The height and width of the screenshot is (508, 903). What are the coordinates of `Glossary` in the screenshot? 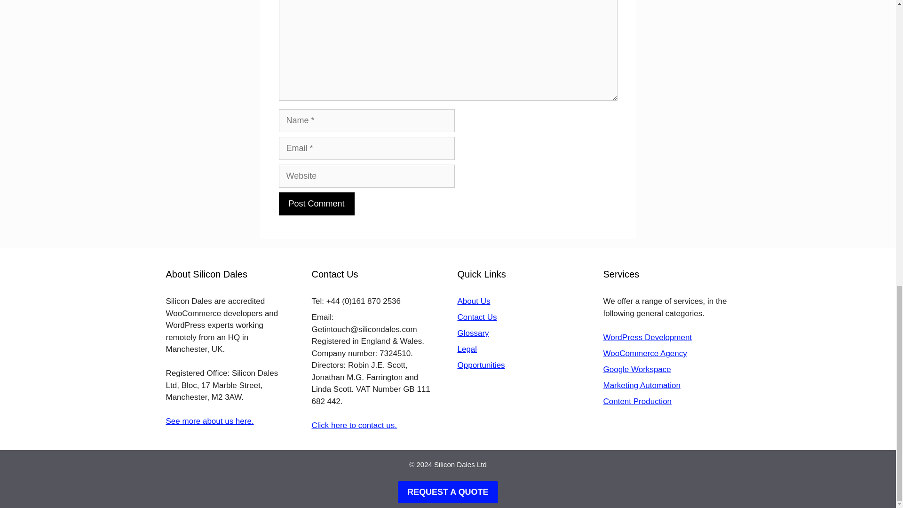 It's located at (472, 333).